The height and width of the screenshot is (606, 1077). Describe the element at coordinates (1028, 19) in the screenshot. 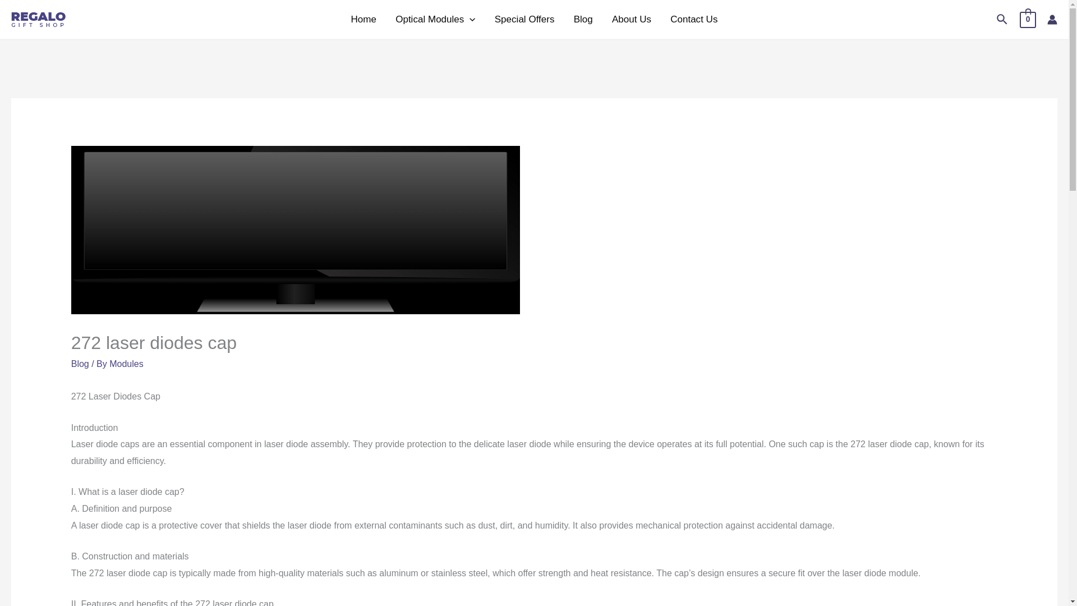

I see `View your shopping cart` at that location.